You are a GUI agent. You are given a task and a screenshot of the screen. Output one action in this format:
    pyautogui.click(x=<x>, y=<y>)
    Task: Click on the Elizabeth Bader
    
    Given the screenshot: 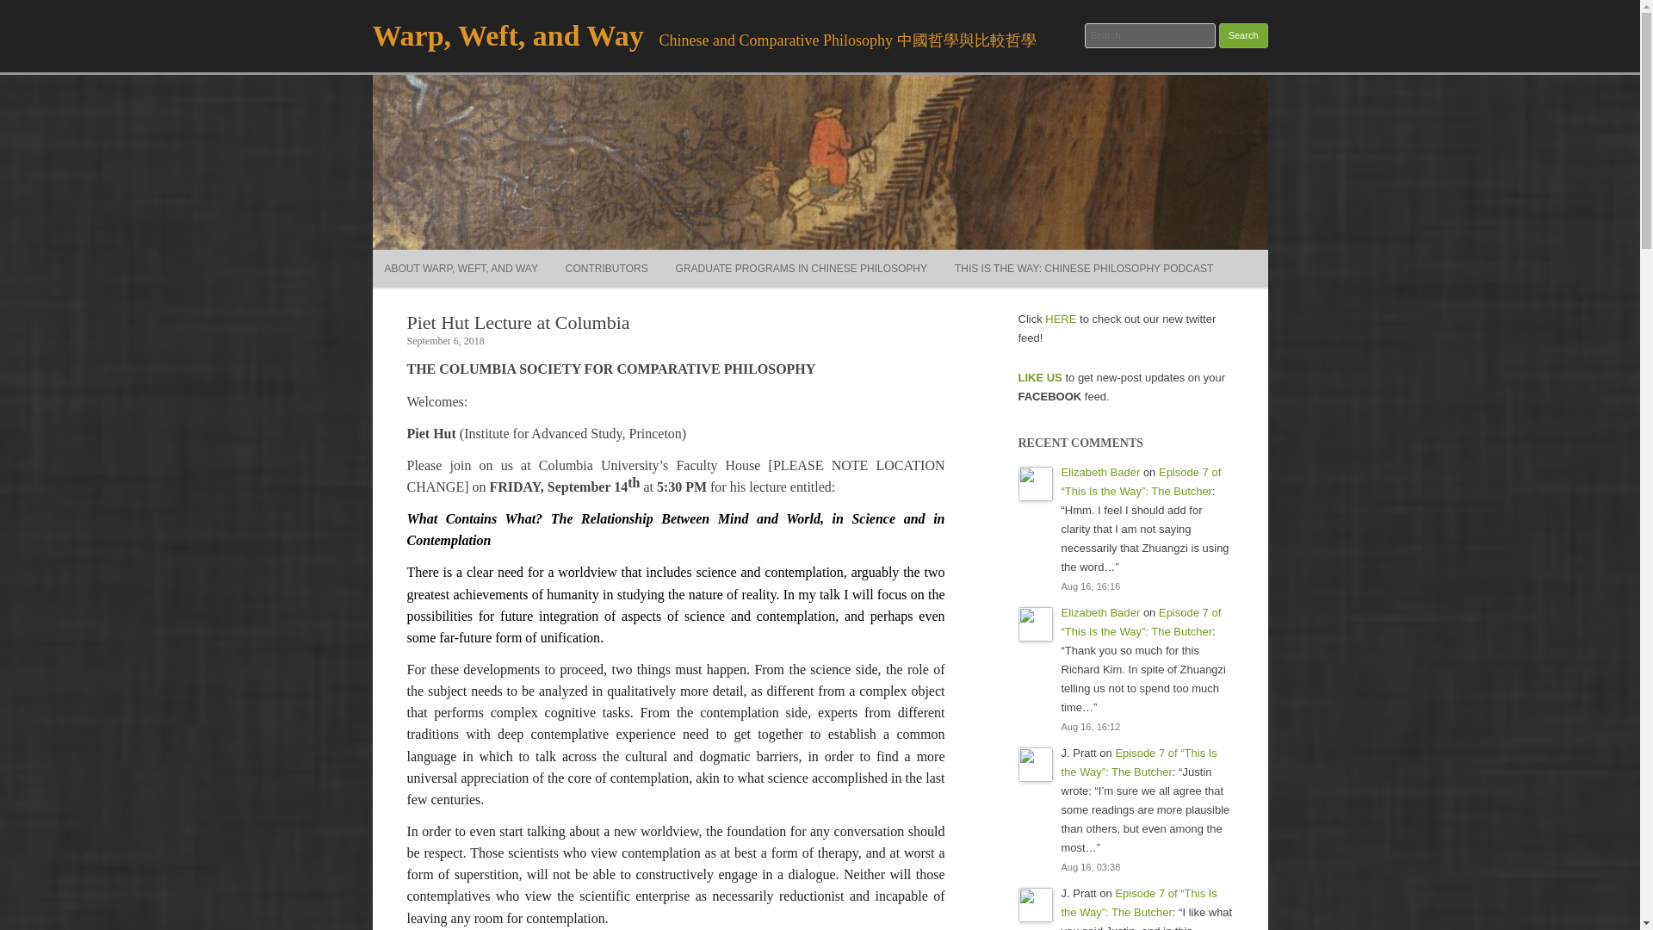 What is the action you would take?
    pyautogui.click(x=1100, y=472)
    